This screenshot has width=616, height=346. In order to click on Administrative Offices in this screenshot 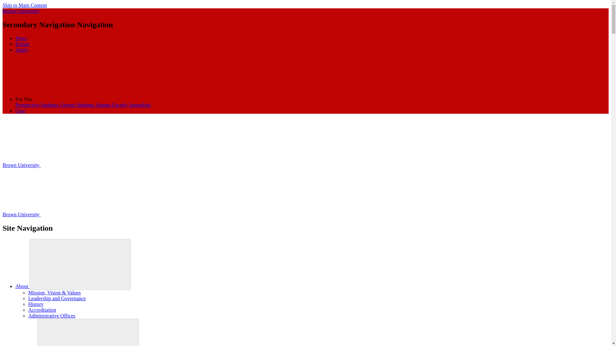, I will do `click(52, 316)`.